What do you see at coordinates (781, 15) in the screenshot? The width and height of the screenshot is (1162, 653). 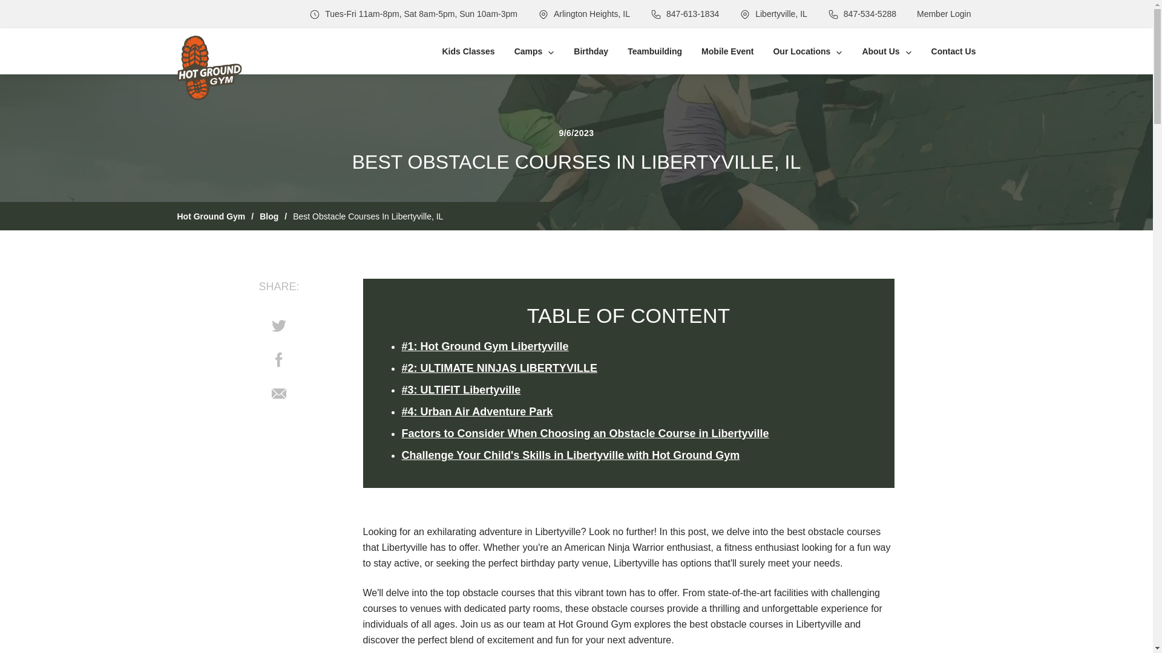 I see `Libertyville, IL` at bounding box center [781, 15].